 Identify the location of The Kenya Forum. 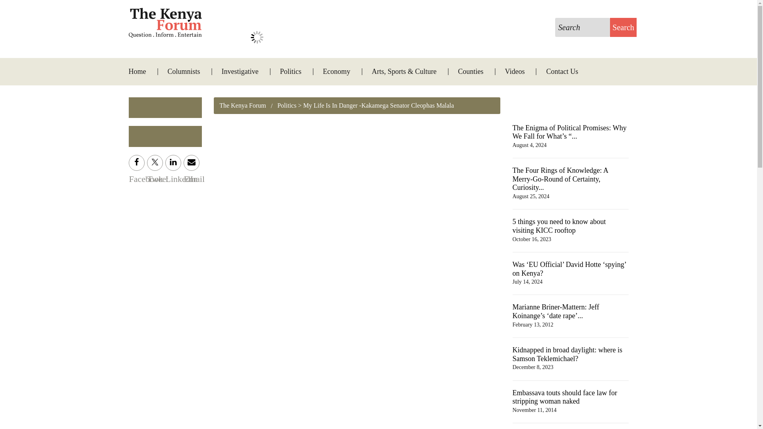
(242, 106).